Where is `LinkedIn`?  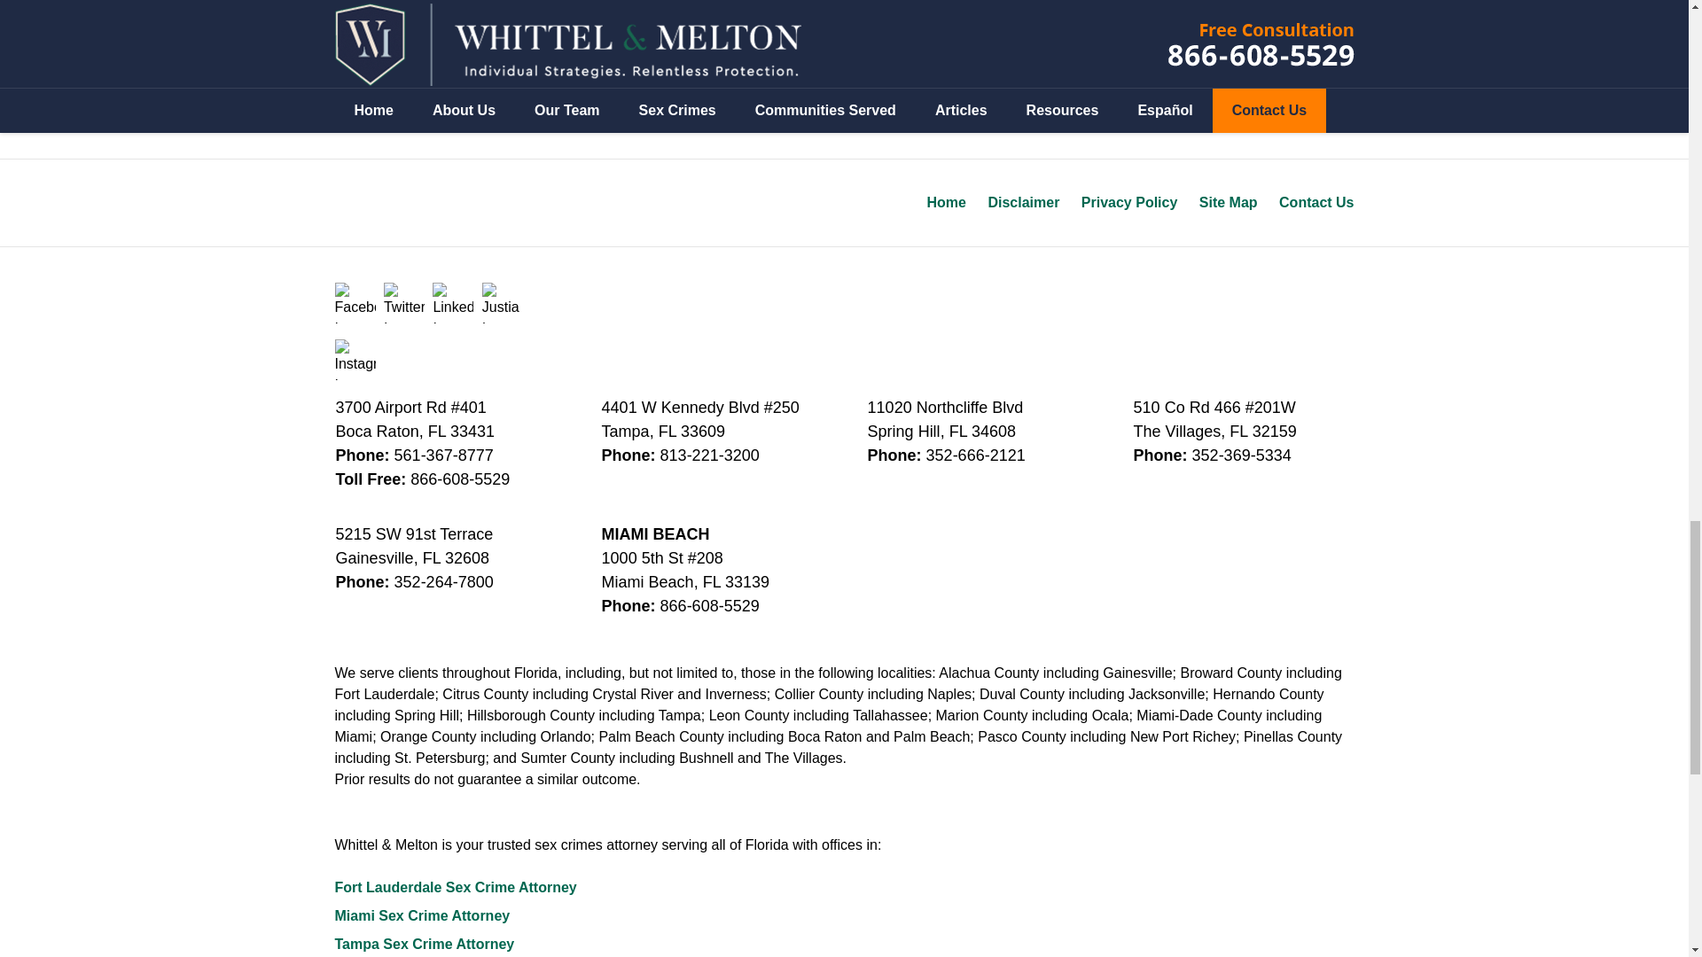 LinkedIn is located at coordinates (452, 303).